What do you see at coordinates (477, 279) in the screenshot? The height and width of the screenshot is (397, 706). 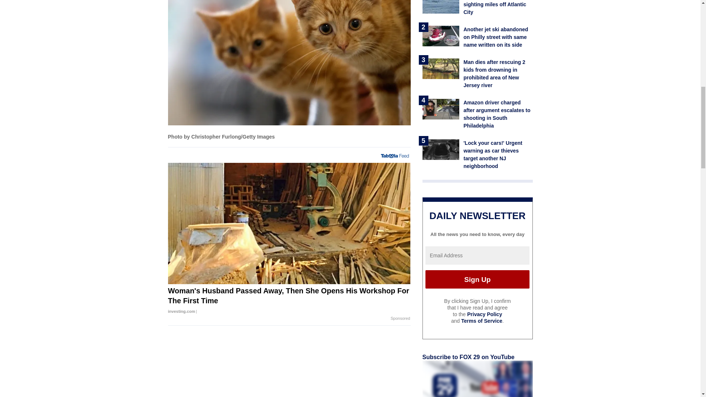 I see `Sign Up` at bounding box center [477, 279].